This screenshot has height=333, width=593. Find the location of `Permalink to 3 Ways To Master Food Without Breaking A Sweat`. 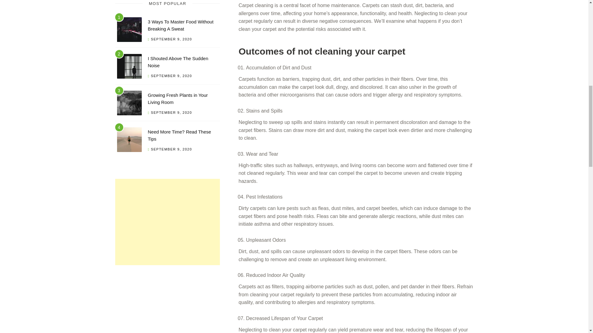

Permalink to 3 Ways To Master Food Without Breaking A Sweat is located at coordinates (129, 31).